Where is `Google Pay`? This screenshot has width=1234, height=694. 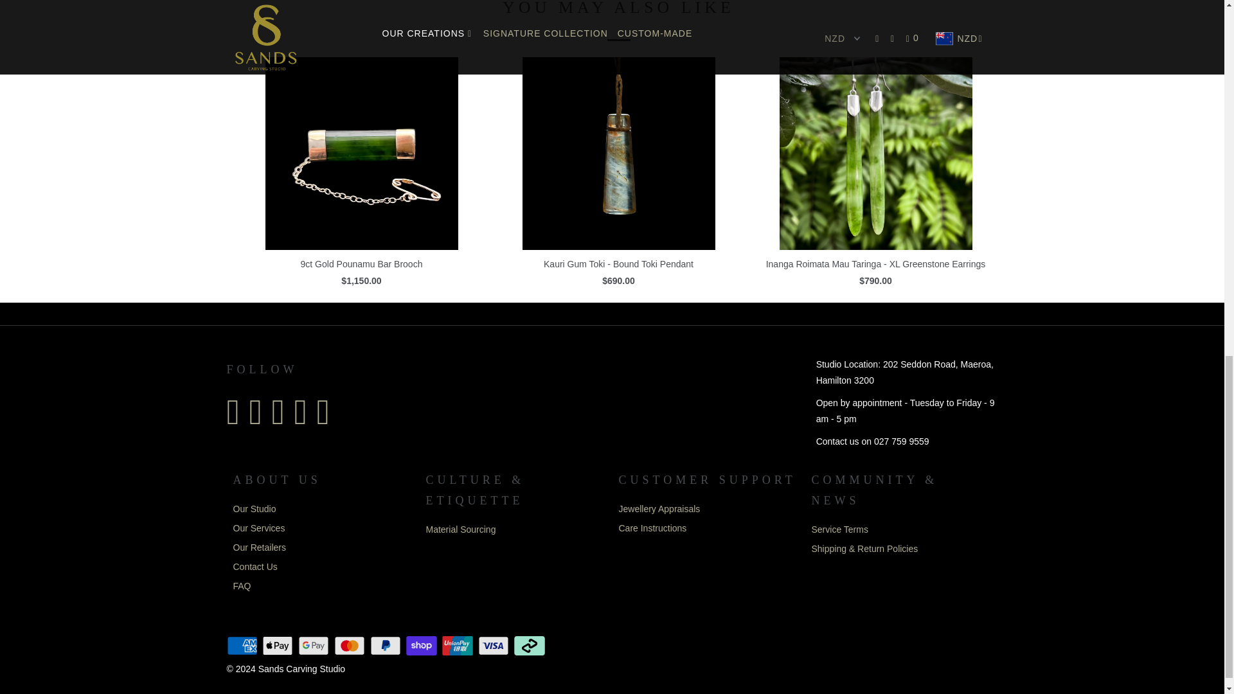
Google Pay is located at coordinates (315, 645).